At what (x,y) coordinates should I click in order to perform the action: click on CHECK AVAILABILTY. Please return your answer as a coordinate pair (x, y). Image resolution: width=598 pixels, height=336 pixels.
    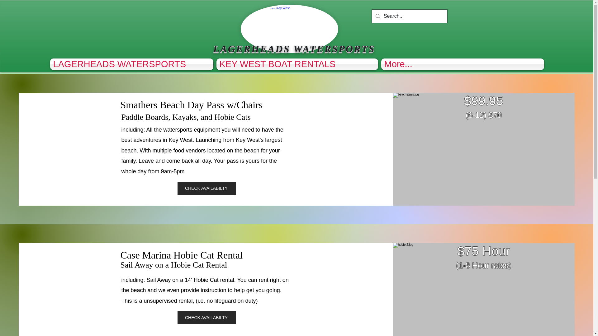
    Looking at the image, I should click on (207, 188).